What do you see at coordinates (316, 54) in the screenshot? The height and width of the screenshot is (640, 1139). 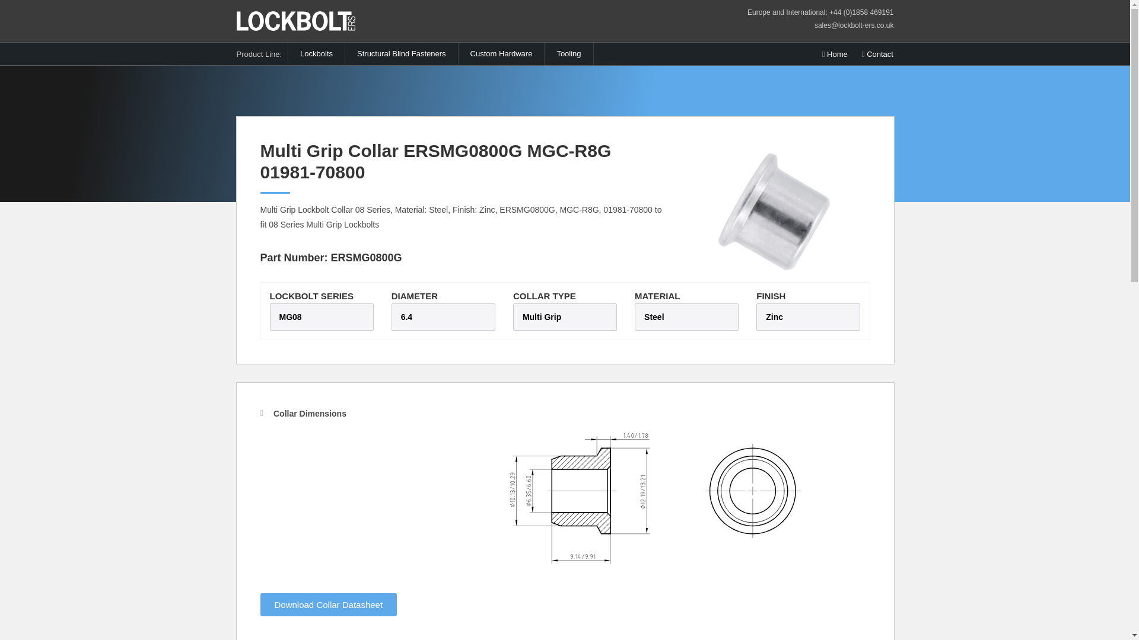 I see `Lockbolts` at bounding box center [316, 54].